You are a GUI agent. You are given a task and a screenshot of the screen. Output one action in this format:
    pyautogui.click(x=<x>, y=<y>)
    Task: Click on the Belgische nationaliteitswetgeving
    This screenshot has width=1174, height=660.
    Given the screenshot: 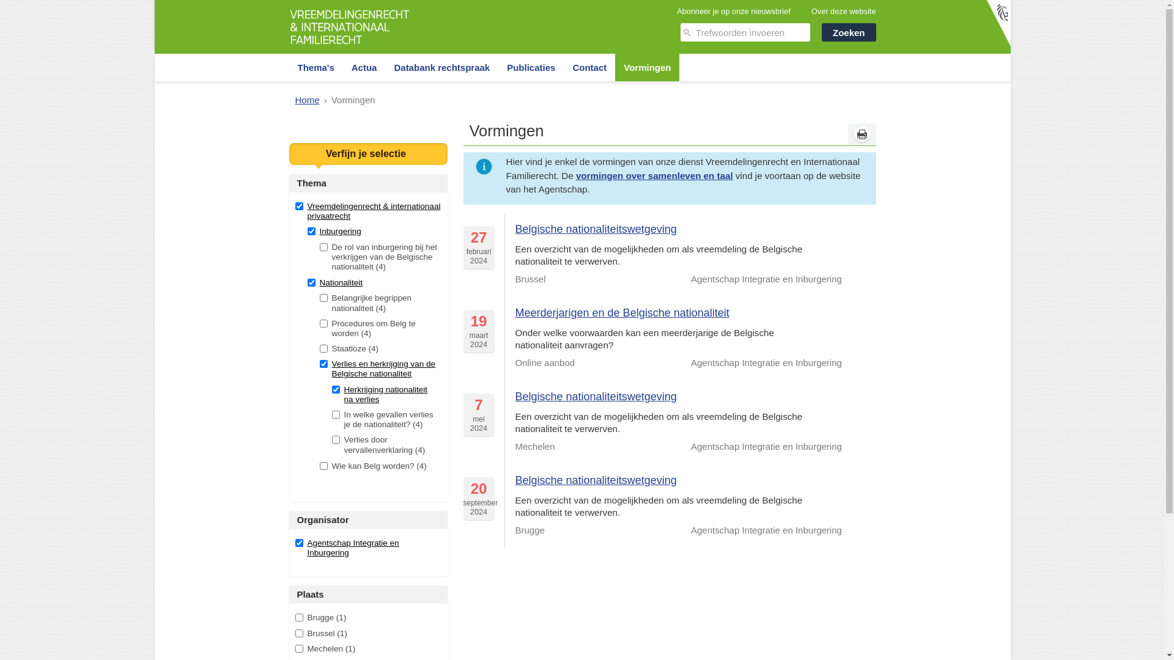 What is the action you would take?
    pyautogui.click(x=596, y=397)
    